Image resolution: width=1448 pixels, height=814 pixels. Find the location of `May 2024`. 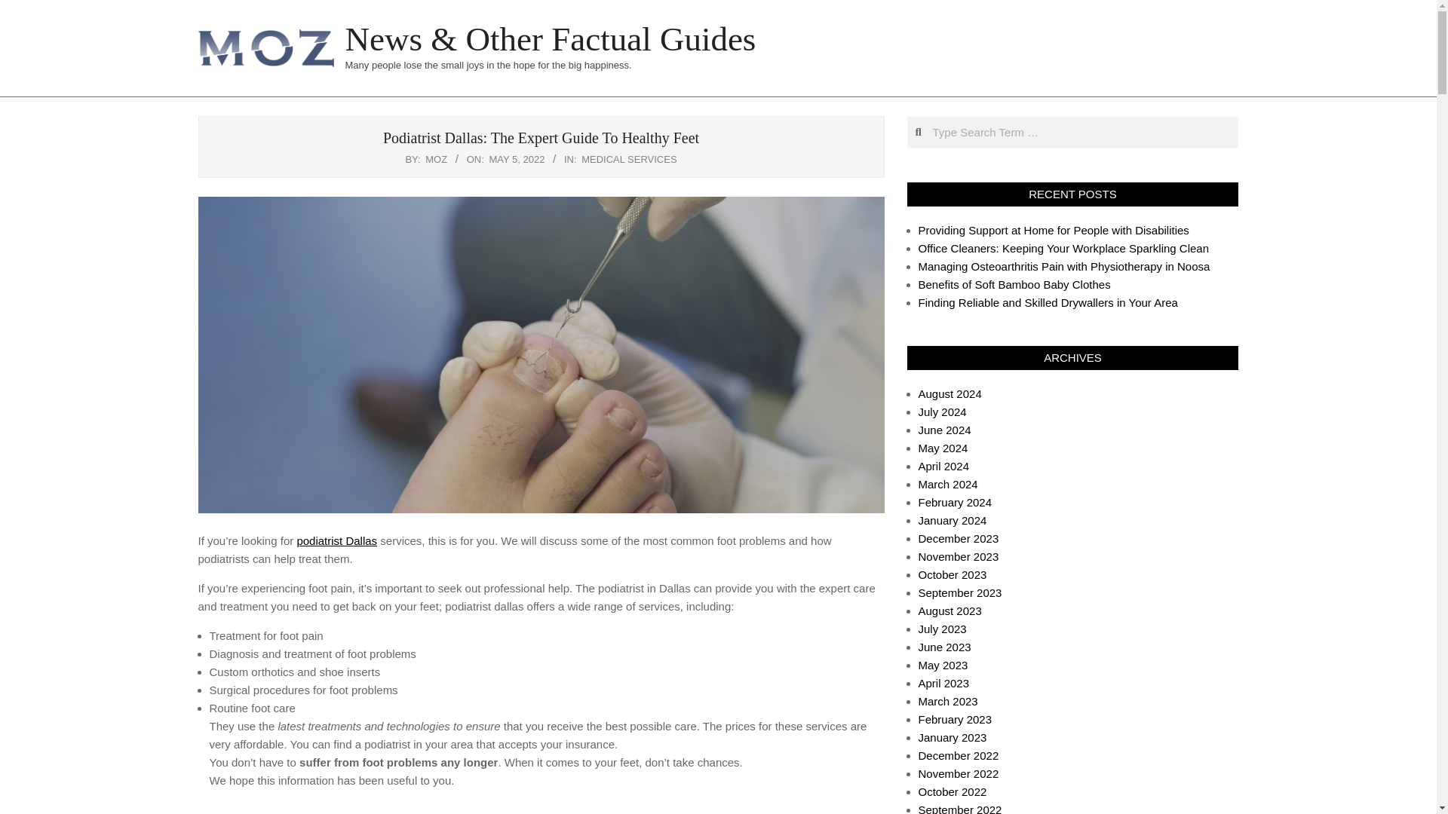

May 2024 is located at coordinates (943, 448).